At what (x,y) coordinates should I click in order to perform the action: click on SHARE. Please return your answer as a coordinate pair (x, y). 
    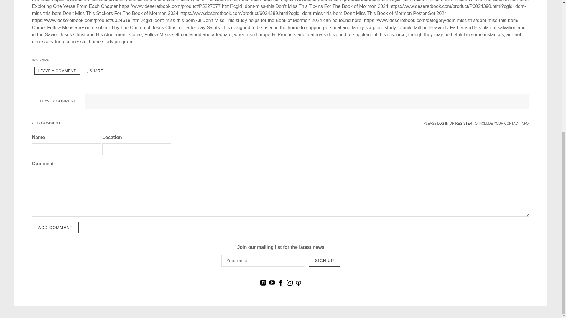
    Looking at the image, I should click on (95, 71).